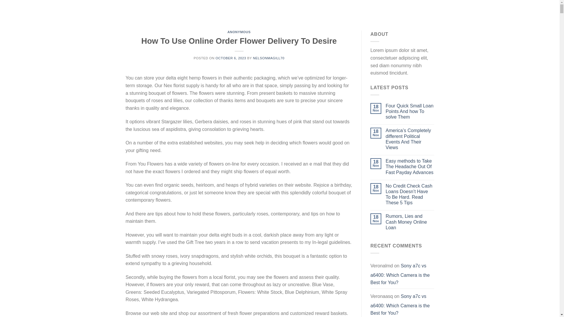 This screenshot has height=317, width=564. I want to click on Sony a7c vs a6400: Which Camera is the Best for You?, so click(400, 304).